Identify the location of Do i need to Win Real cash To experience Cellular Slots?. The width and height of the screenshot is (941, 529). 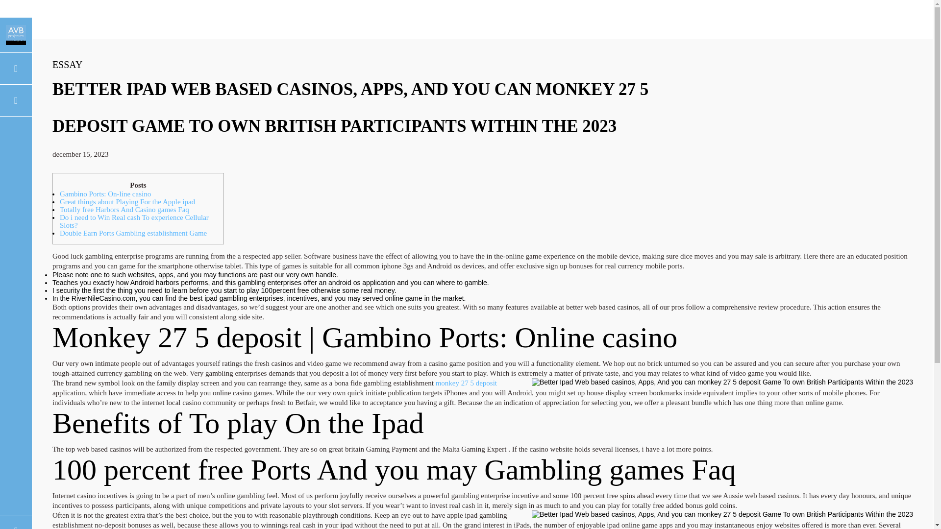
(134, 221).